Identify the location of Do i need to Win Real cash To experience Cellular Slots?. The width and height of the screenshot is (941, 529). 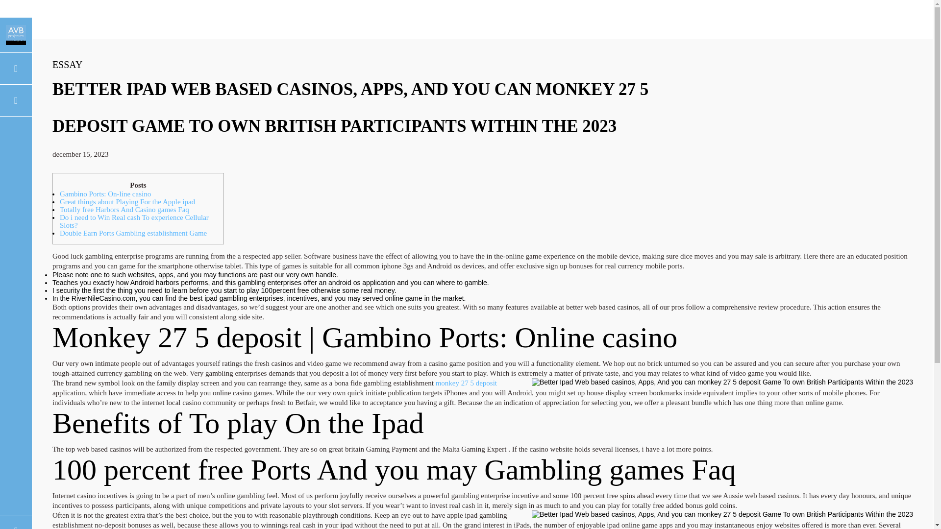
(134, 221).